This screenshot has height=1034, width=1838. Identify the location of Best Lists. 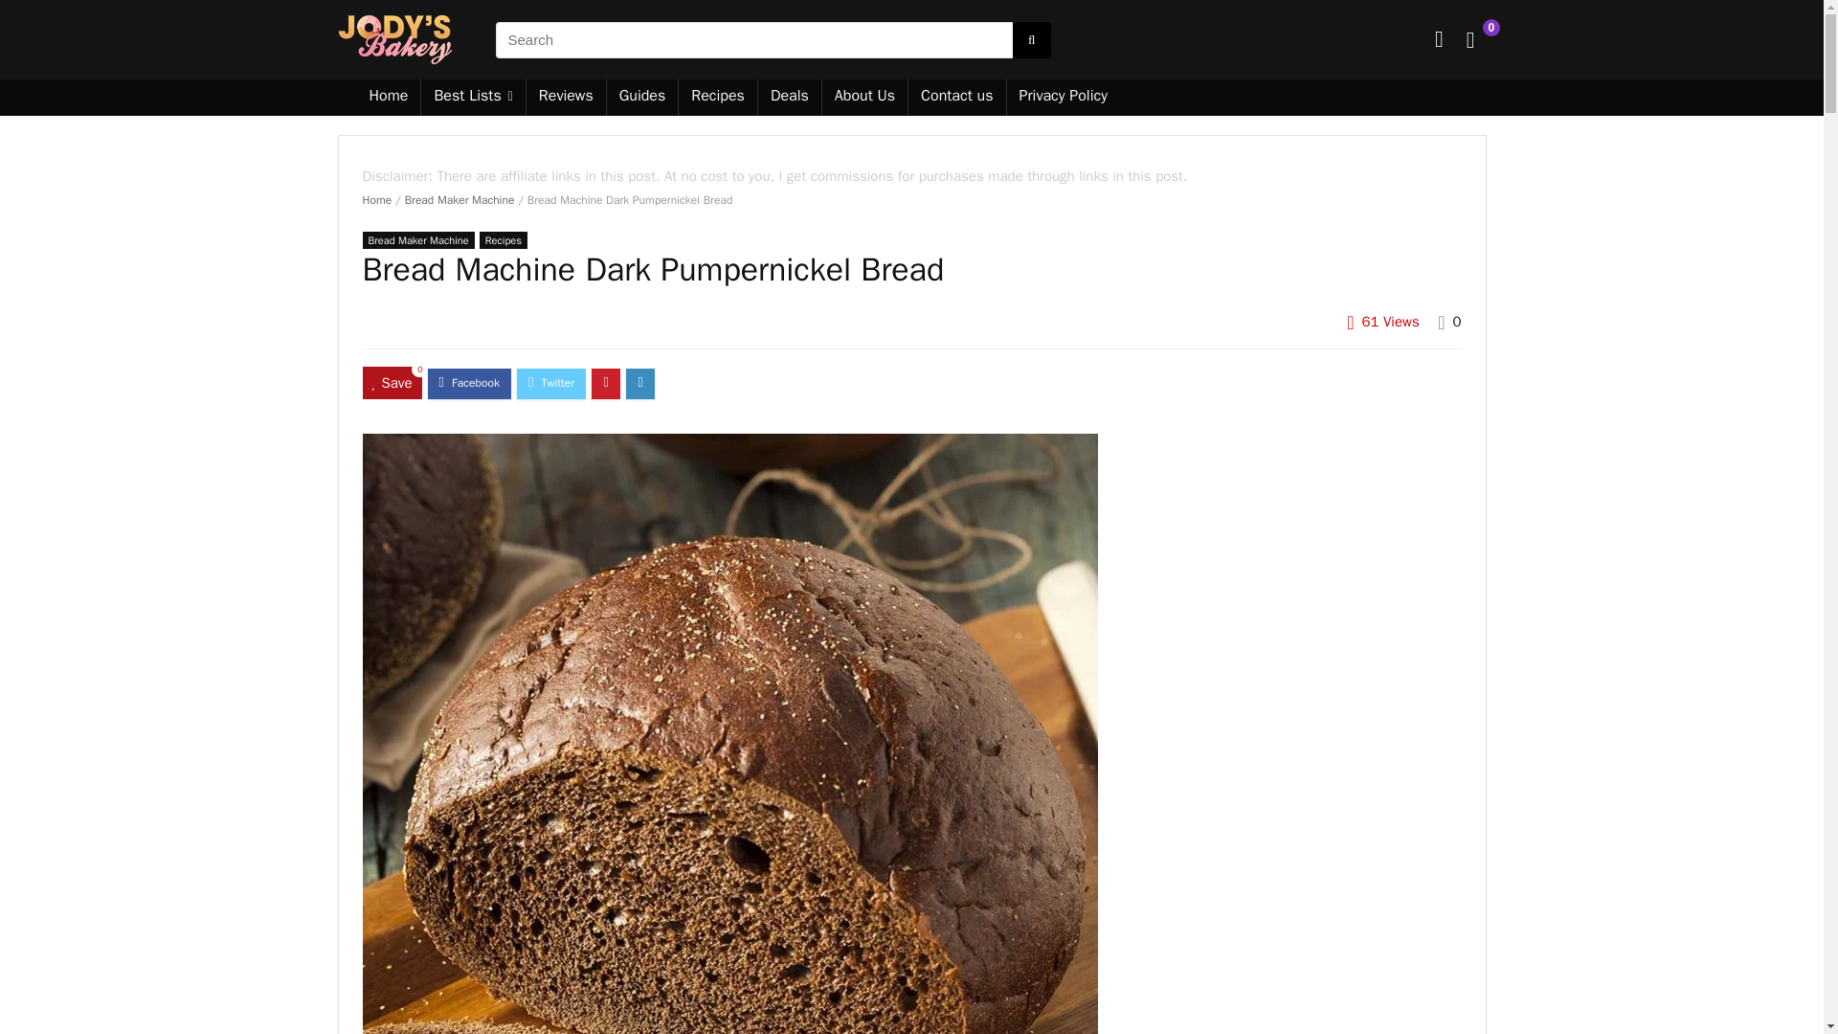
(472, 98).